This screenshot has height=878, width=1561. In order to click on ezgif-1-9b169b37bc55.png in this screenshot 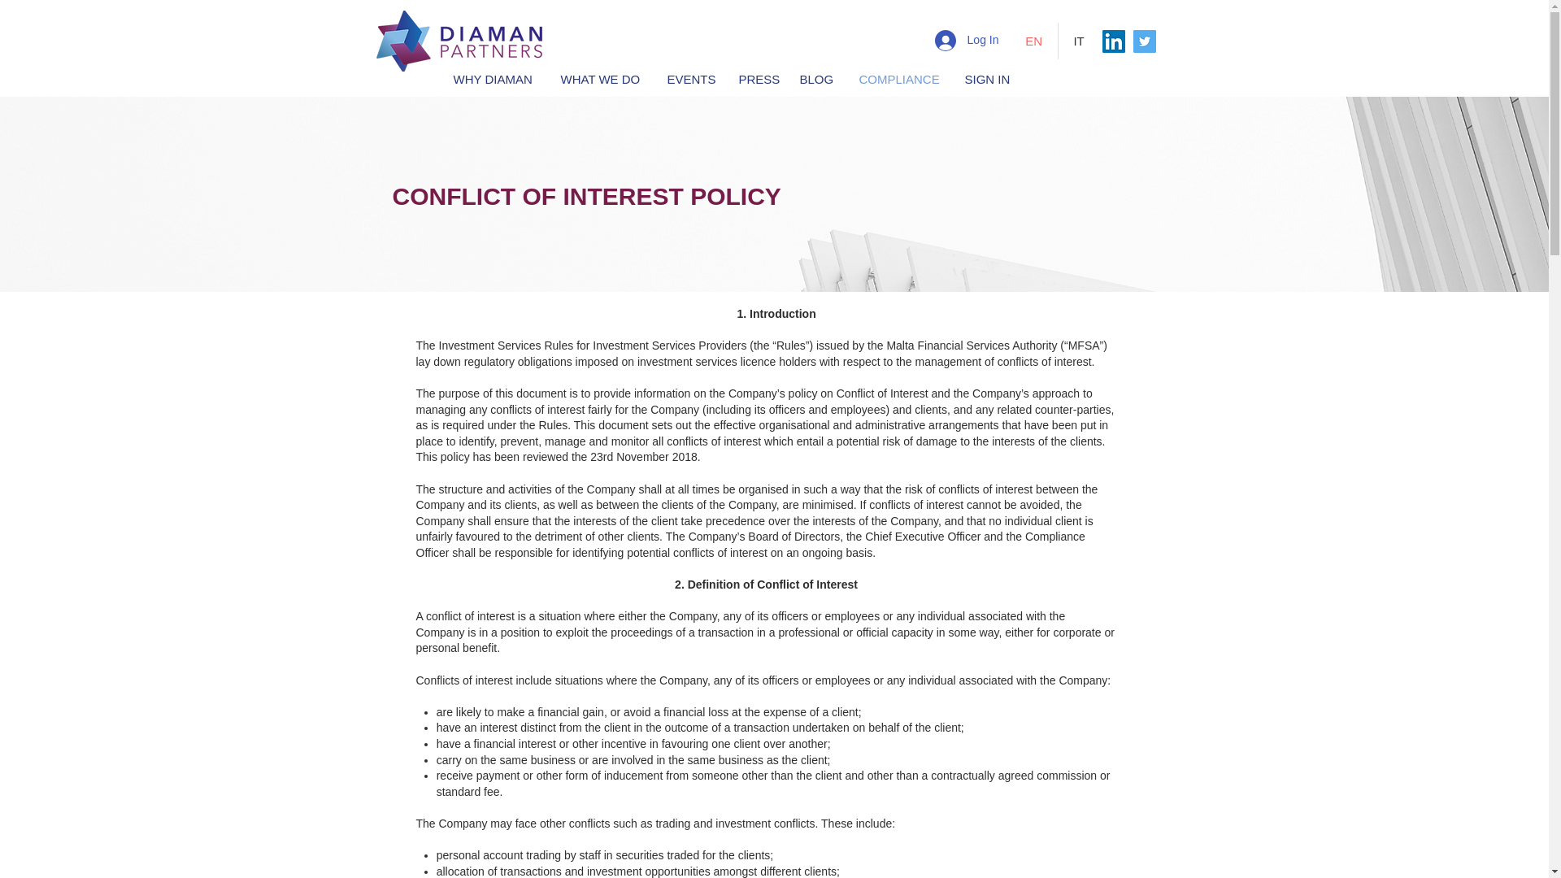, I will do `click(463, 41)`.